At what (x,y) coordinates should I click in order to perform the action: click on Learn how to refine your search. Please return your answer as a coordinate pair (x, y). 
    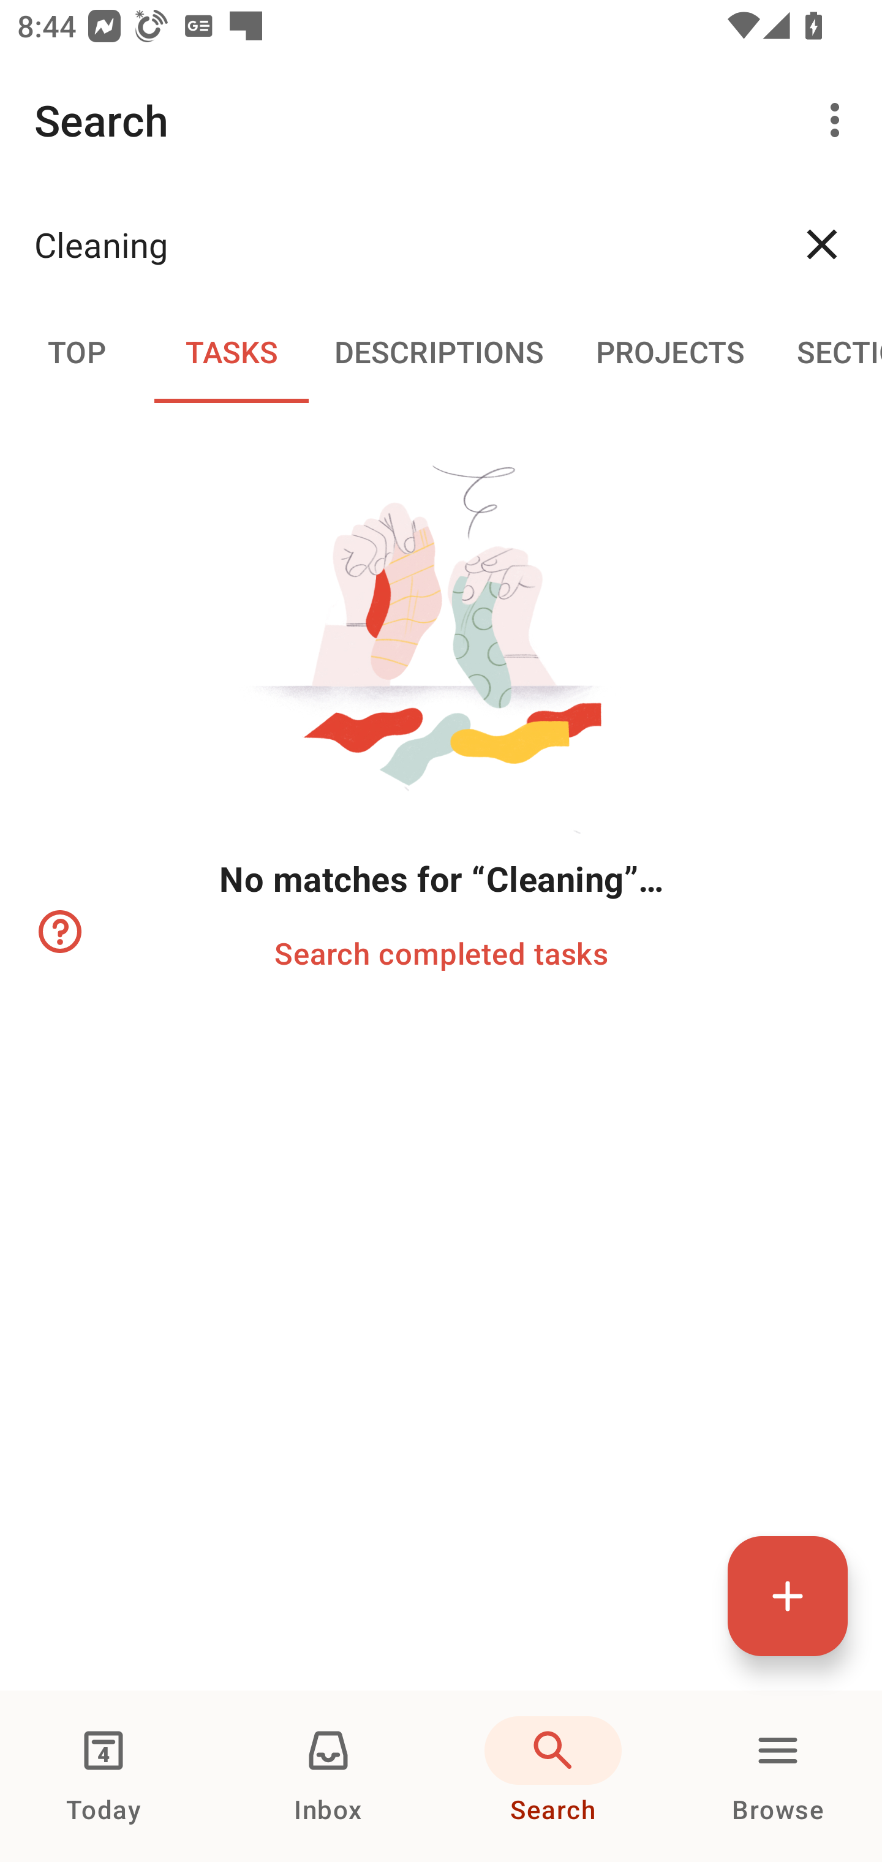
    Looking at the image, I should click on (58, 932).